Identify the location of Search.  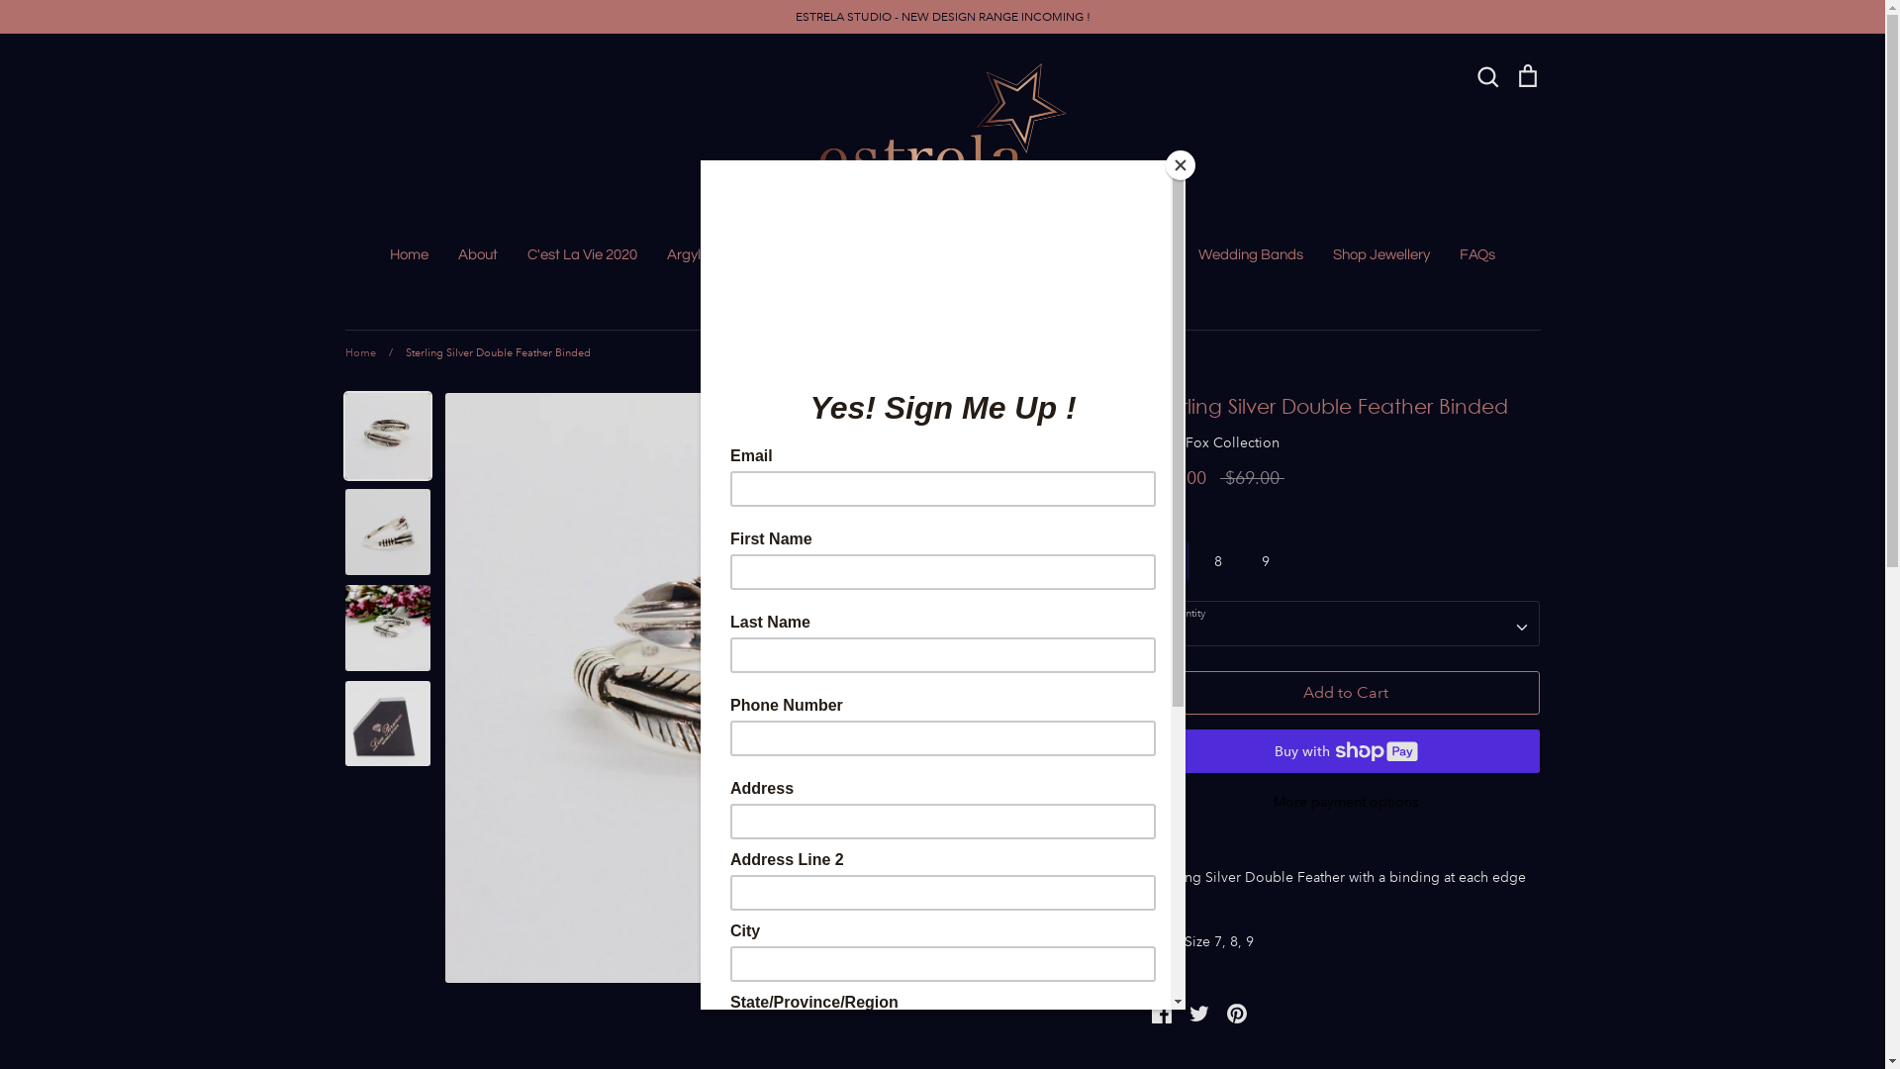
(1487, 76).